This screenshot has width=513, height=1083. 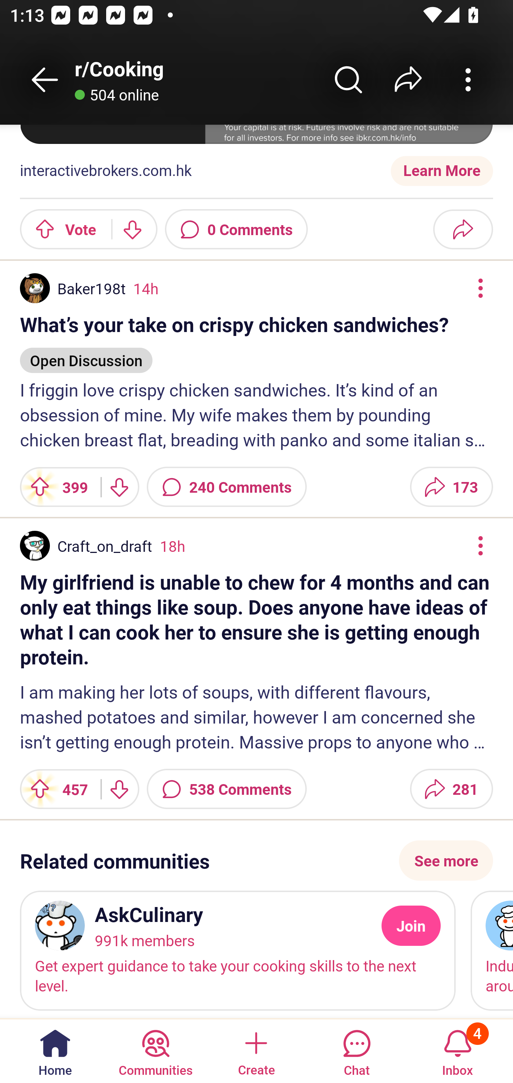 What do you see at coordinates (155, 1050) in the screenshot?
I see `Communities` at bounding box center [155, 1050].